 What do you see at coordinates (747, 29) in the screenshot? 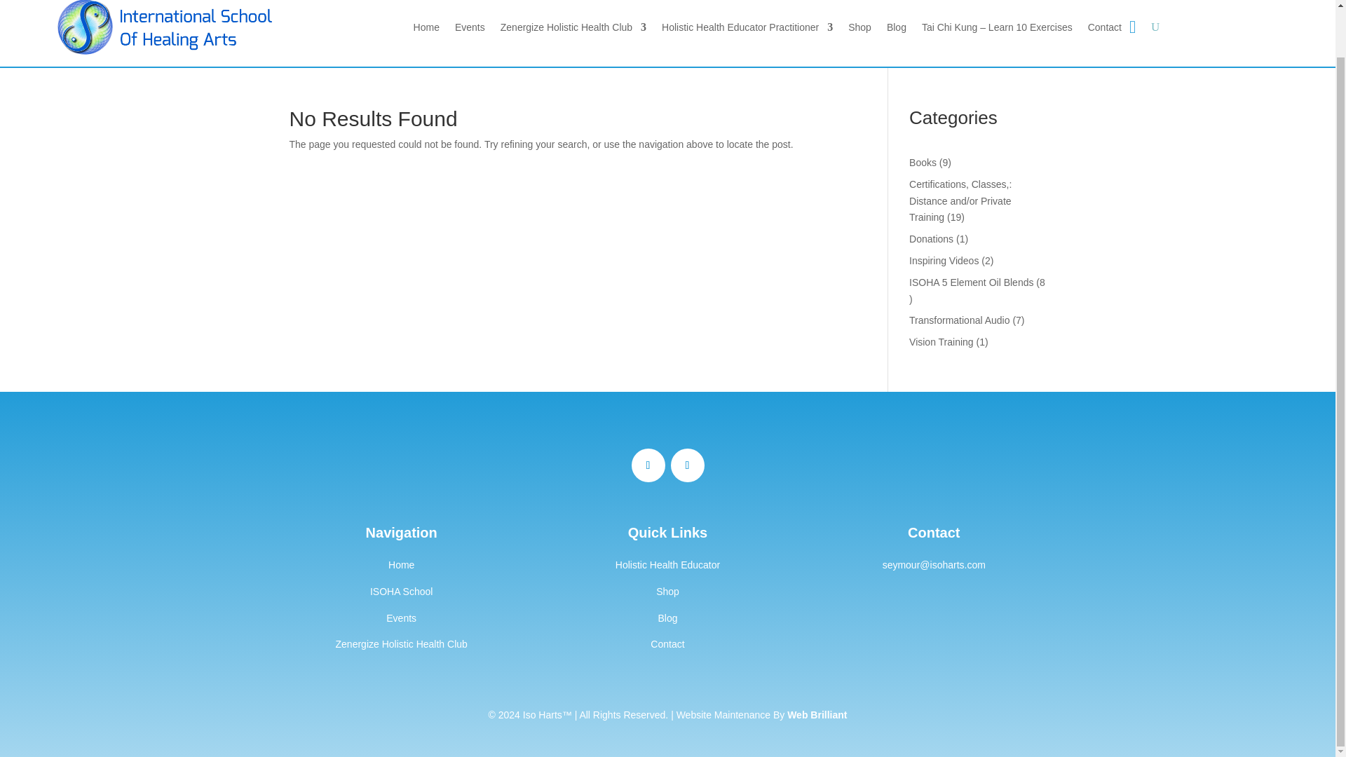
I see `Holistic Health Educator Practitioner` at bounding box center [747, 29].